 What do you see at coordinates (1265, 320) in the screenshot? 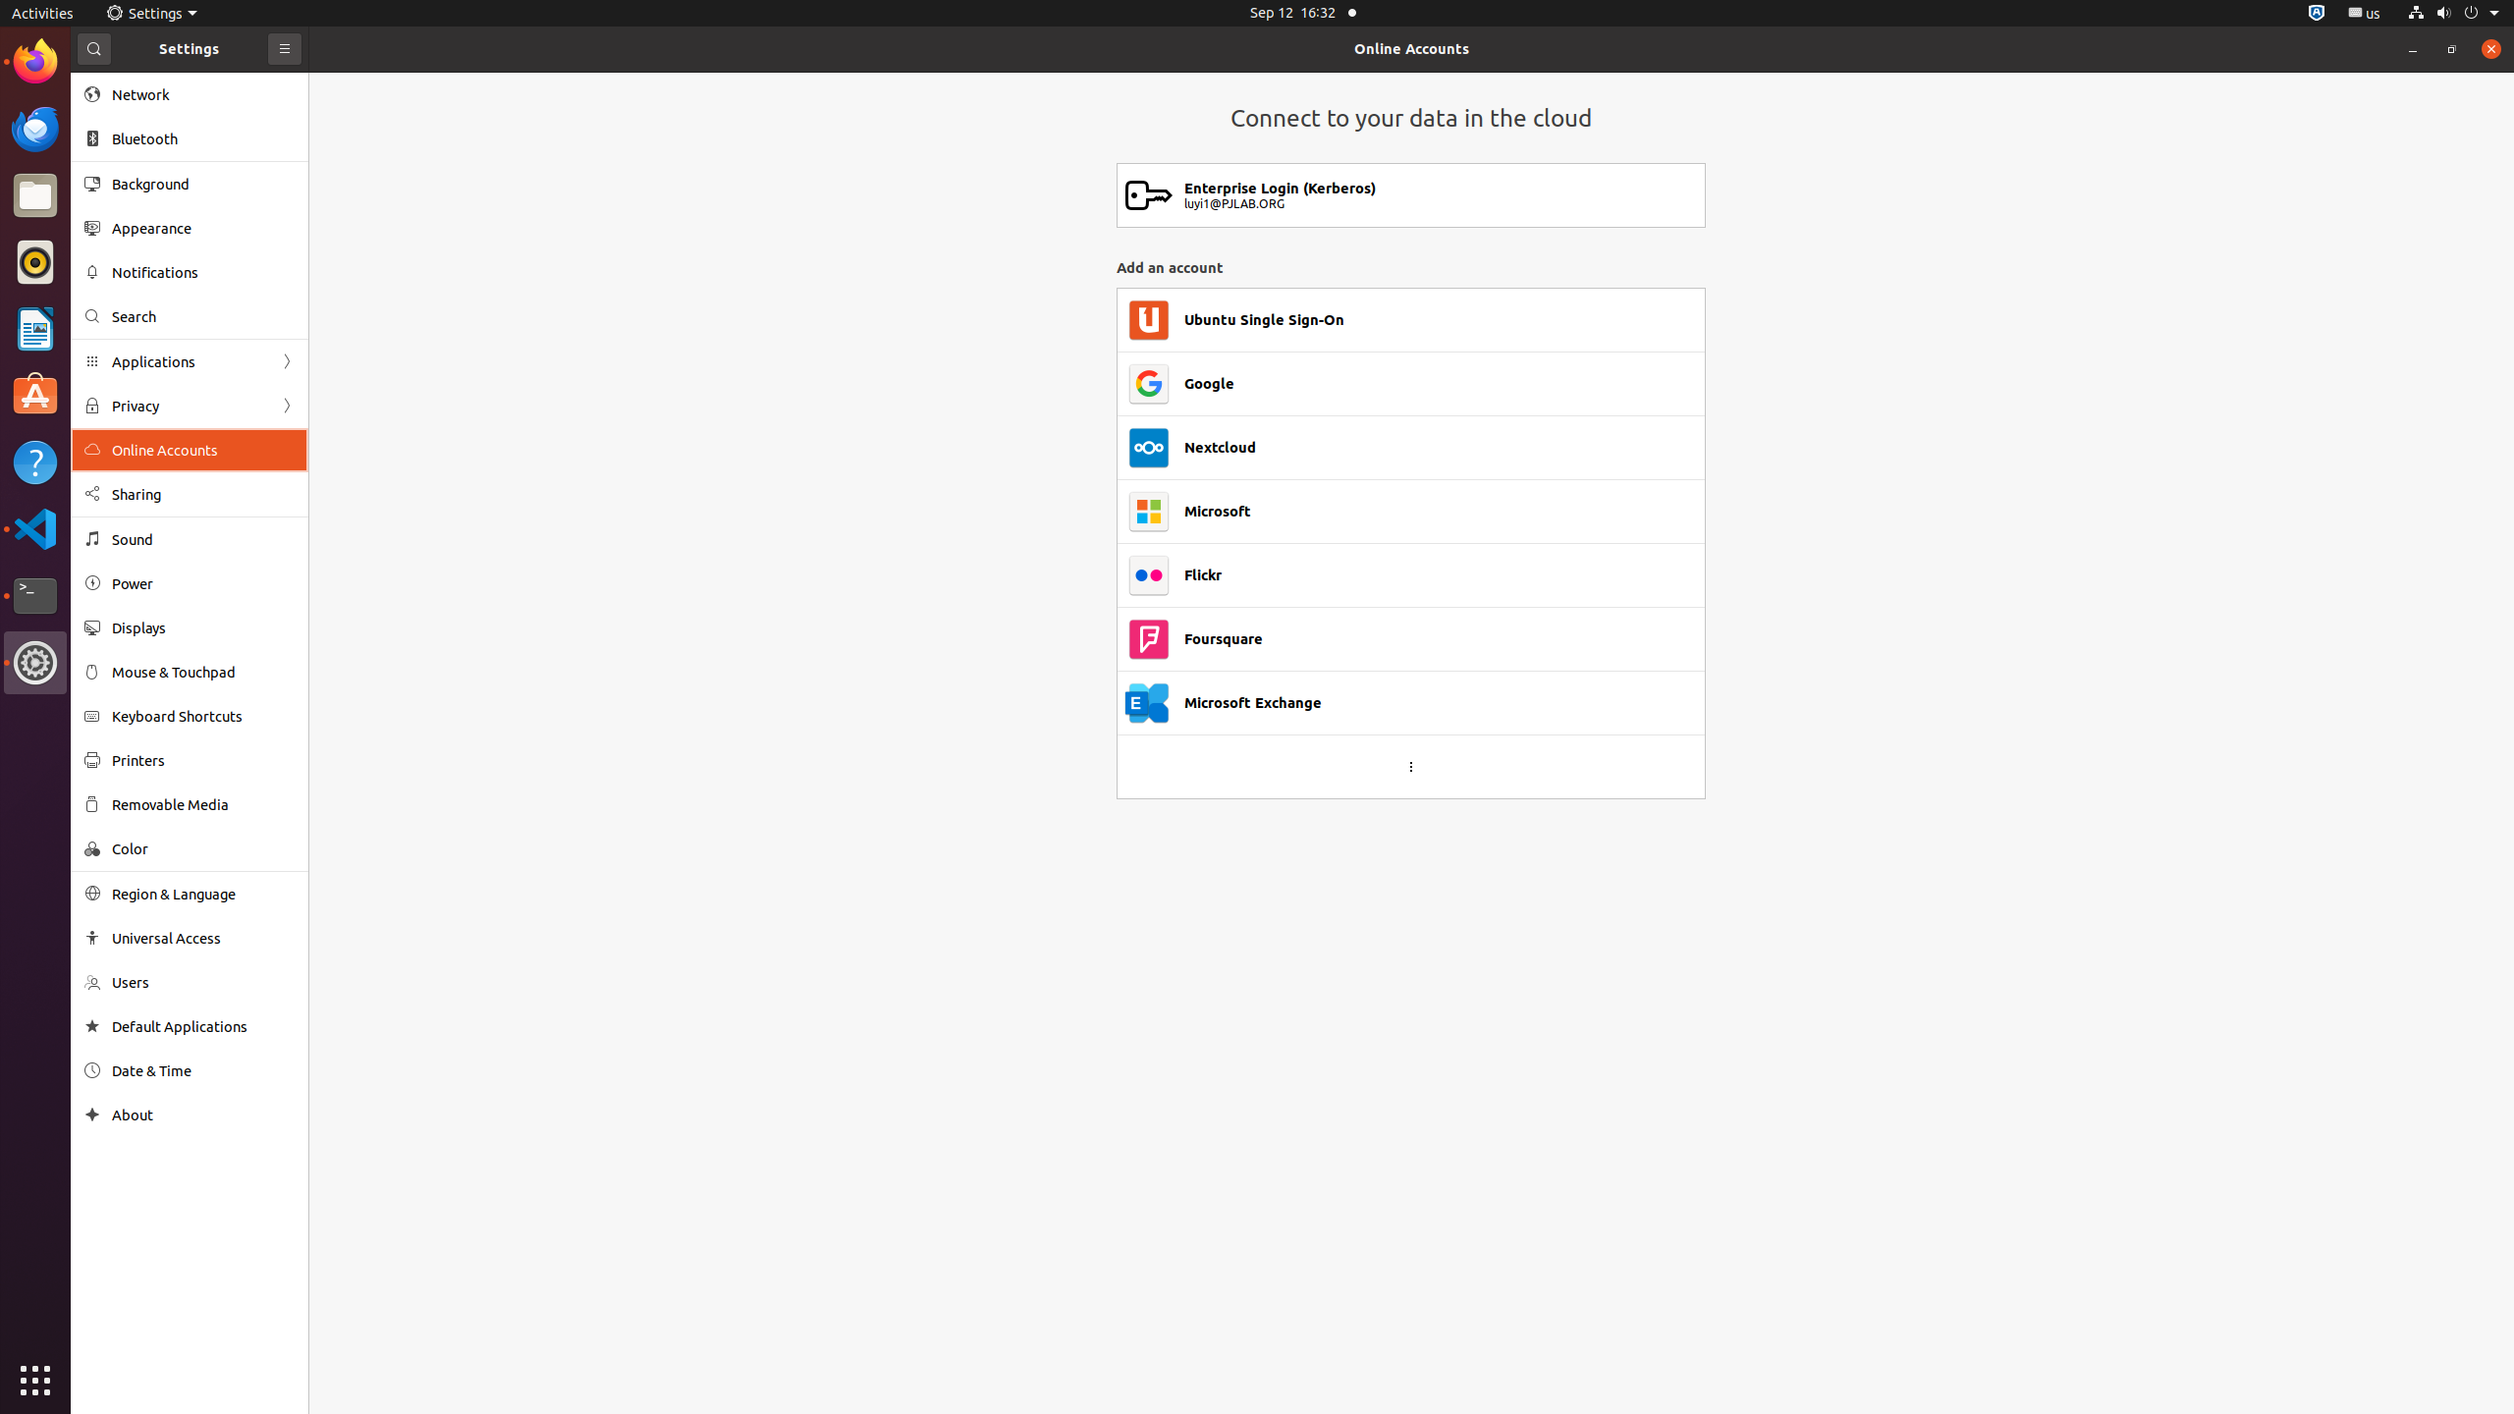
I see `Ubuntu Single Sign-On` at bounding box center [1265, 320].